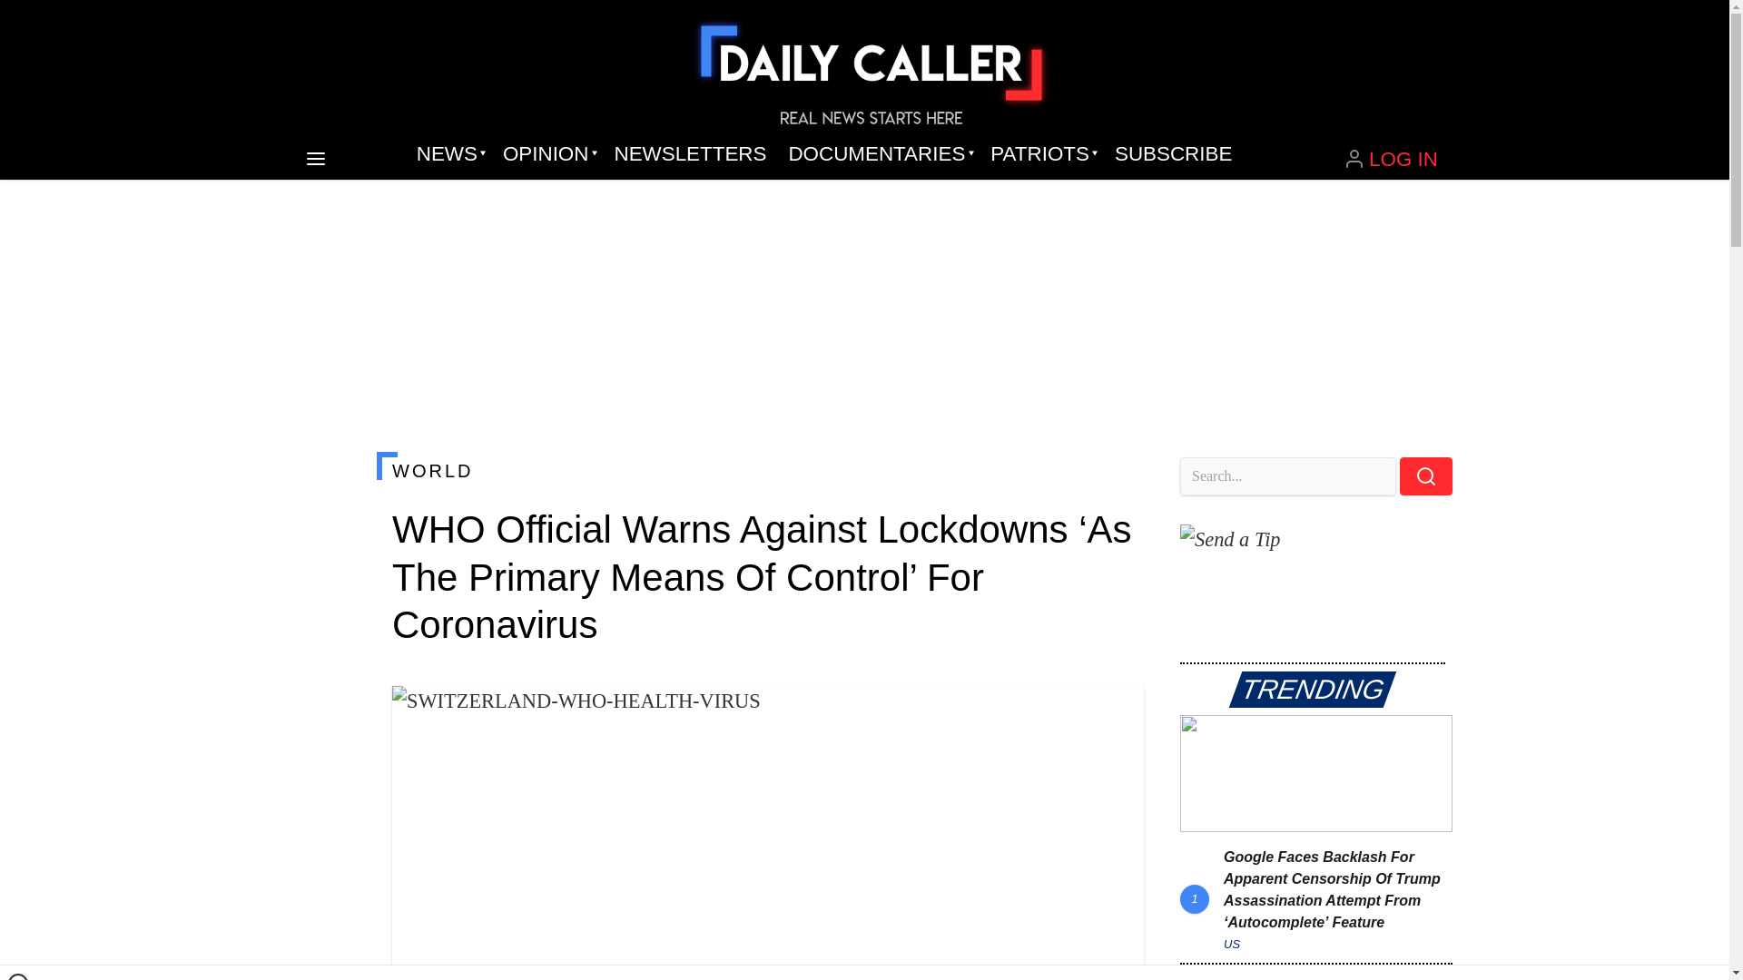  I want to click on DOCUMENTARIES, so click(879, 154).